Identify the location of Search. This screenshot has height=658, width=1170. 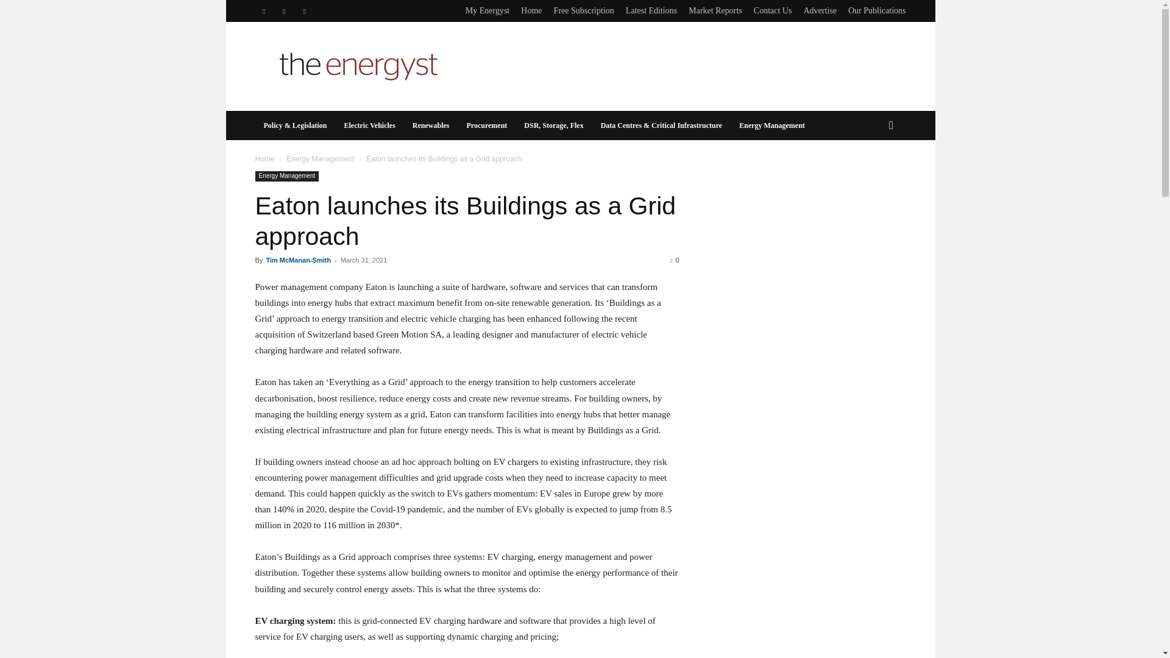
(871, 174).